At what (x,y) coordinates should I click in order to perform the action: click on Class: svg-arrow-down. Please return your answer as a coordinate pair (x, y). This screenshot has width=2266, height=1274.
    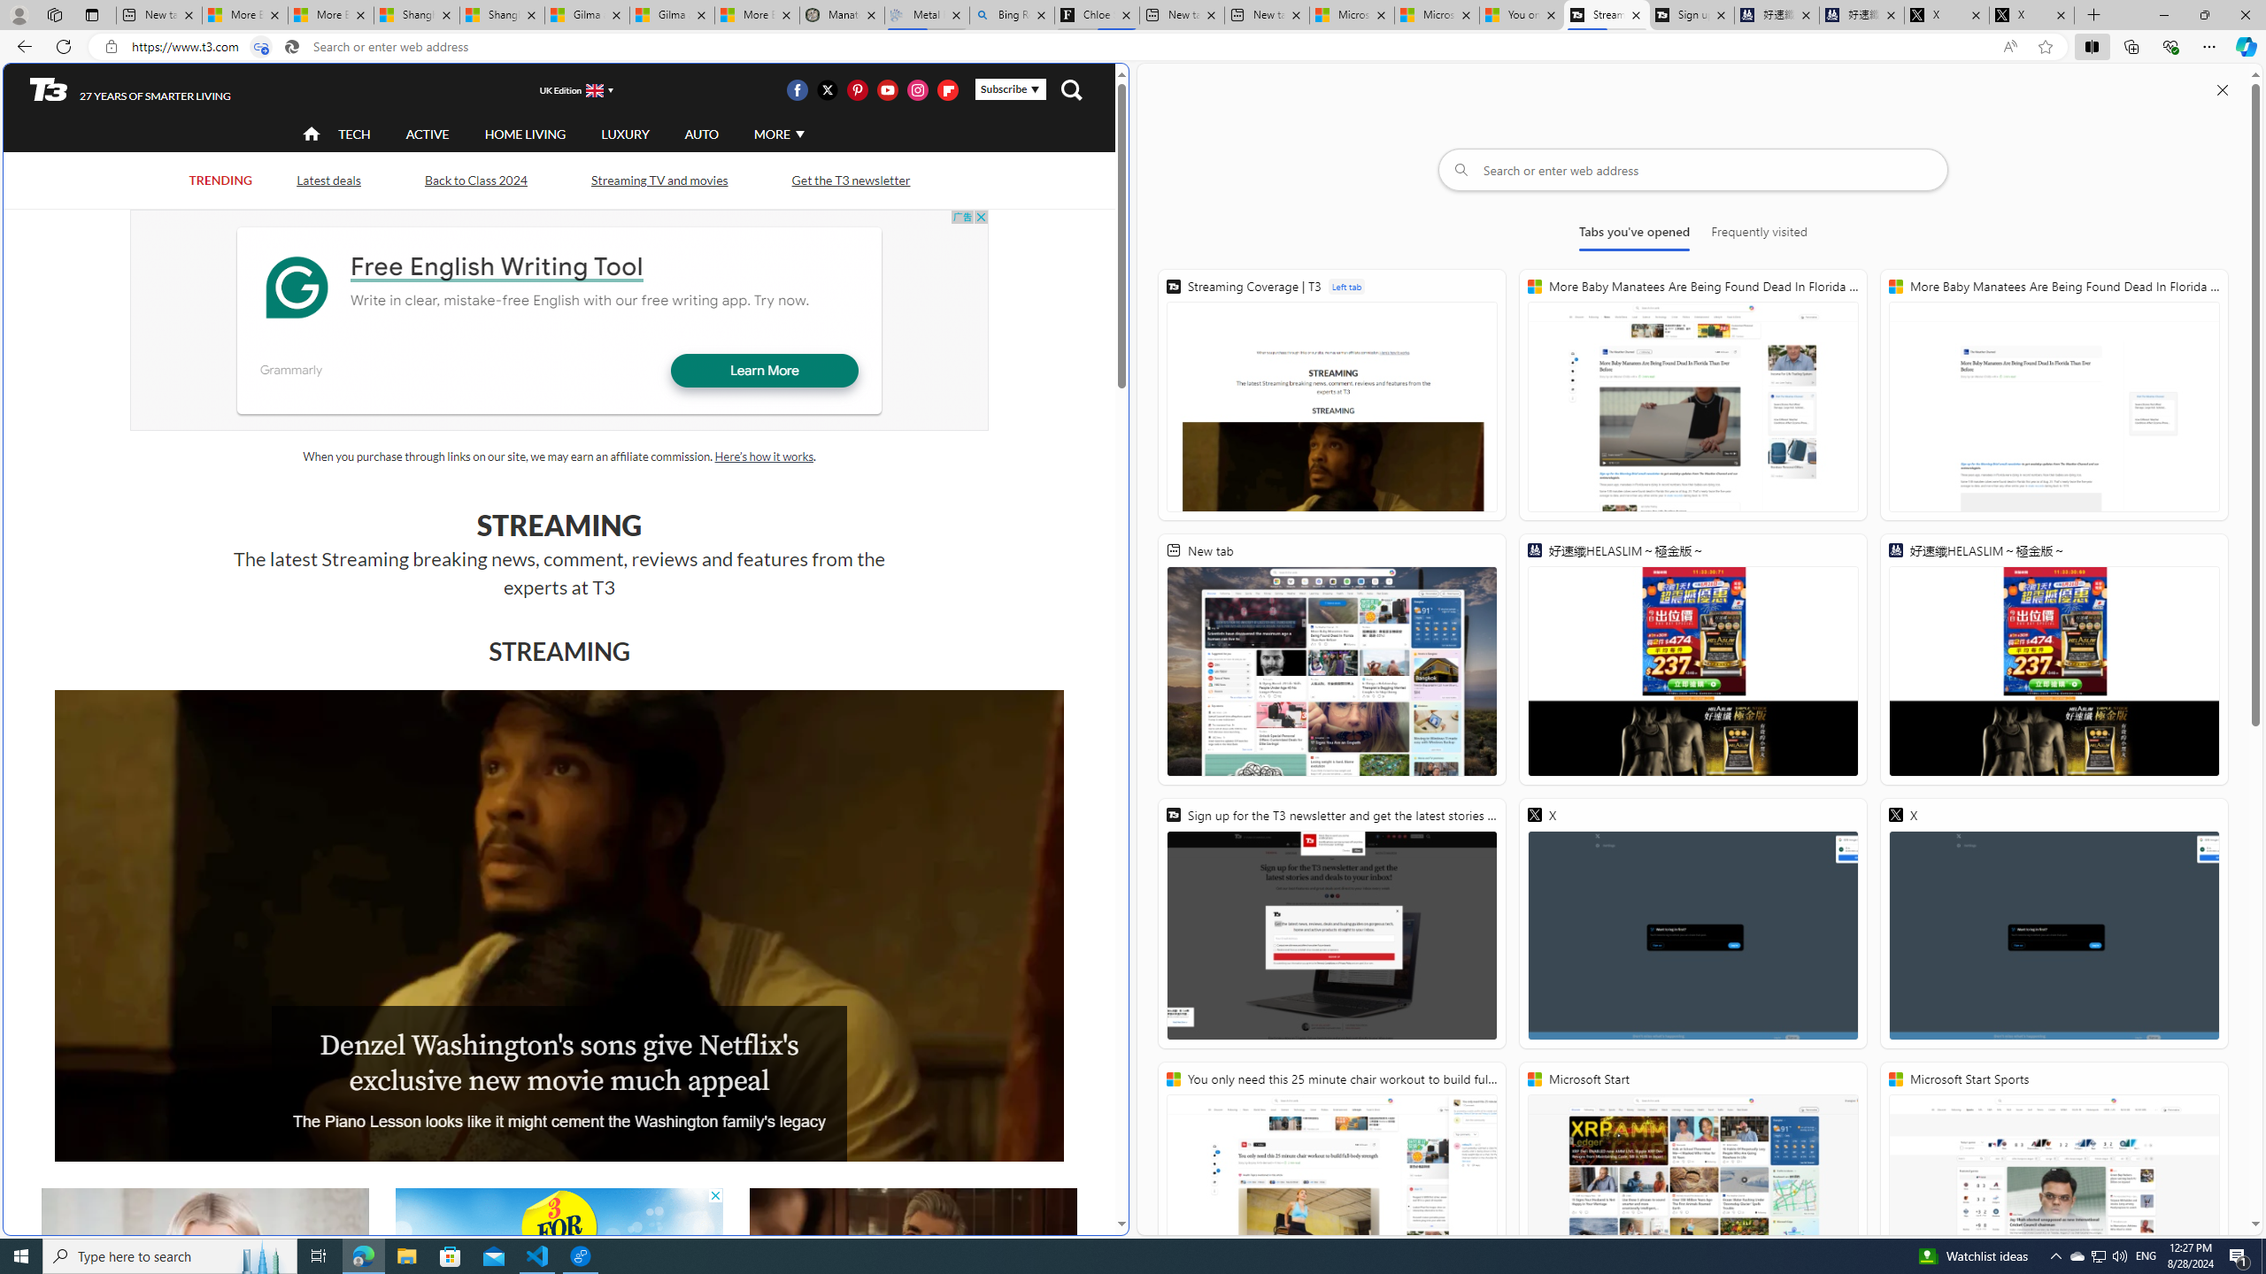
    Looking at the image, I should click on (799, 134).